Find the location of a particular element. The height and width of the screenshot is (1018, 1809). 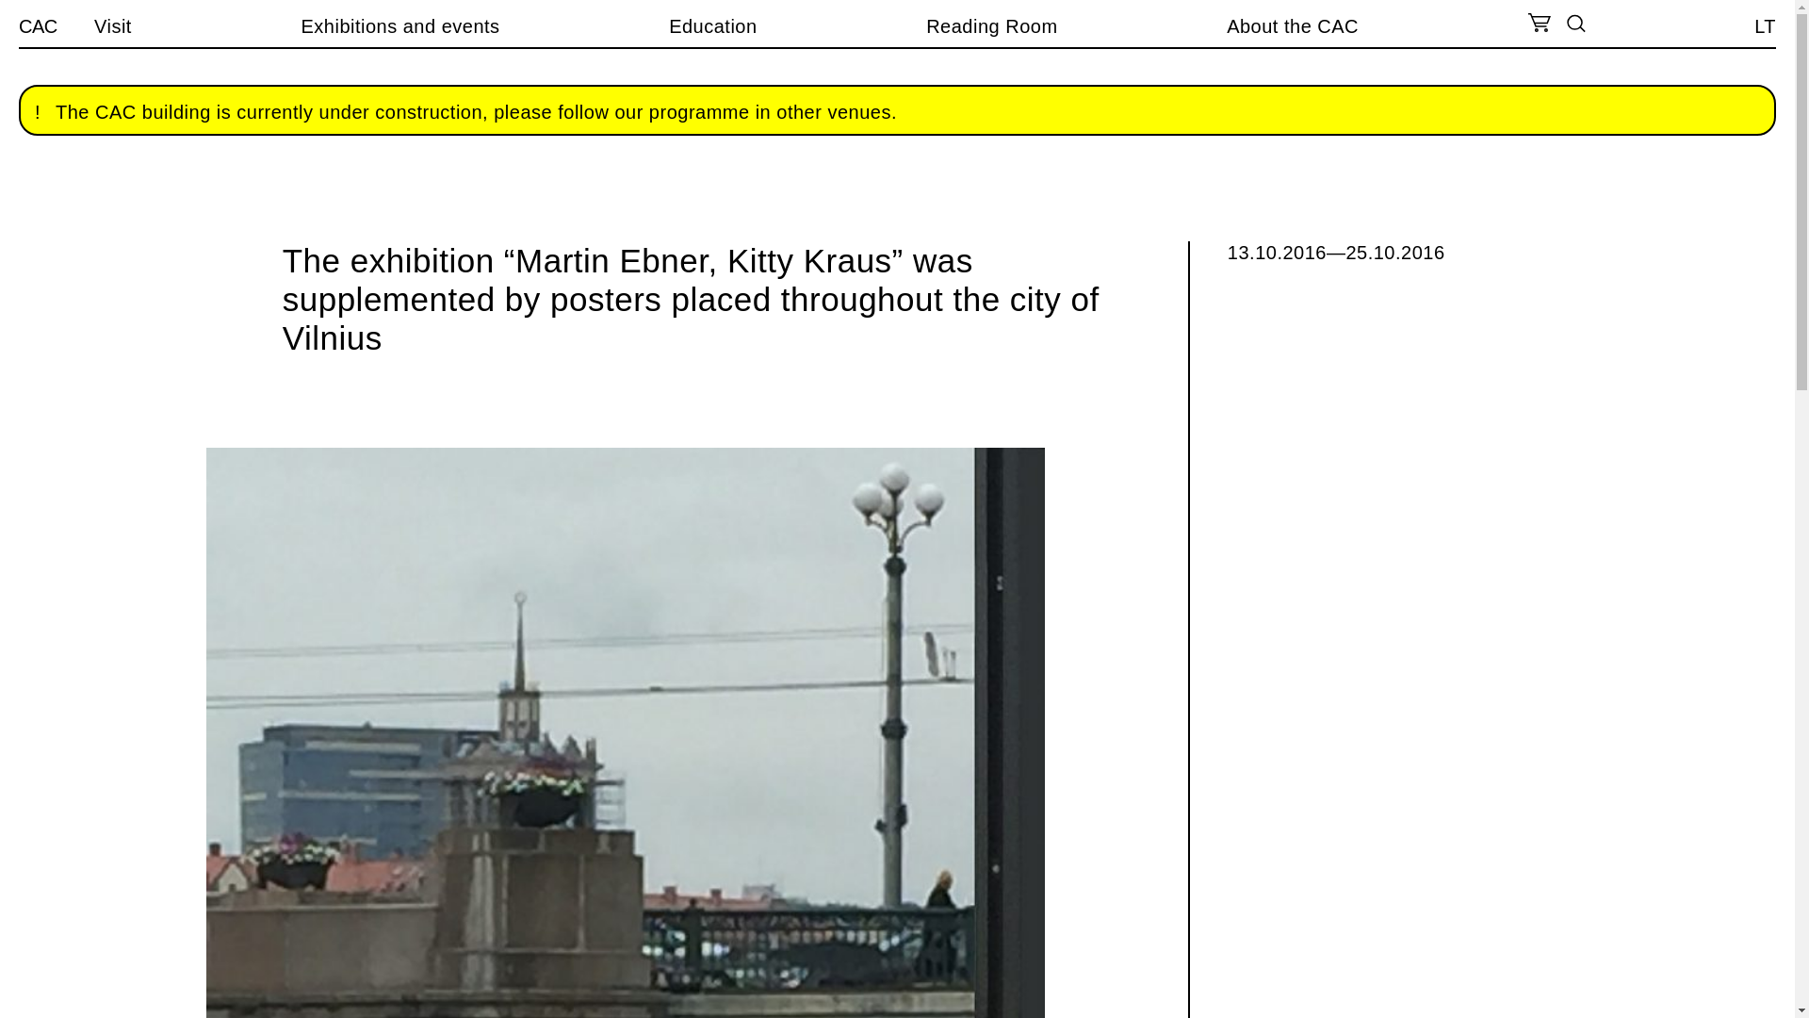

Exhibitions and events is located at coordinates (399, 26).